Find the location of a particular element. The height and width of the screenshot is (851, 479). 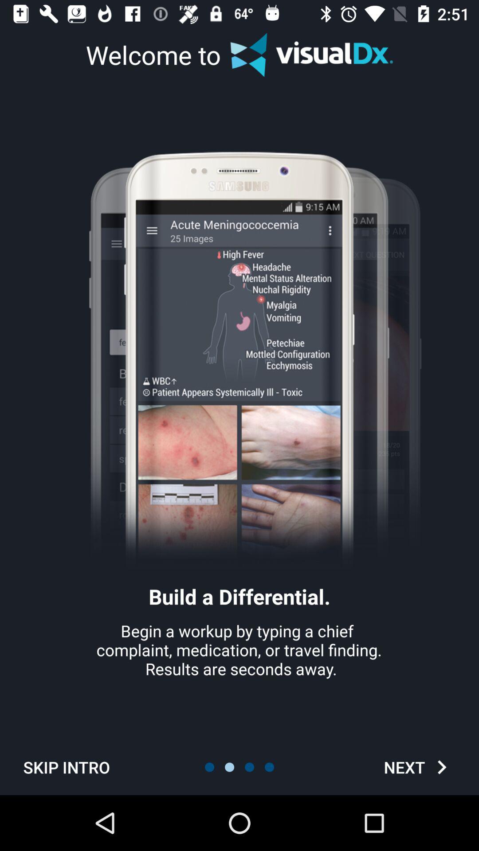

turn off the item at the bottom right corner is located at coordinates (418, 767).